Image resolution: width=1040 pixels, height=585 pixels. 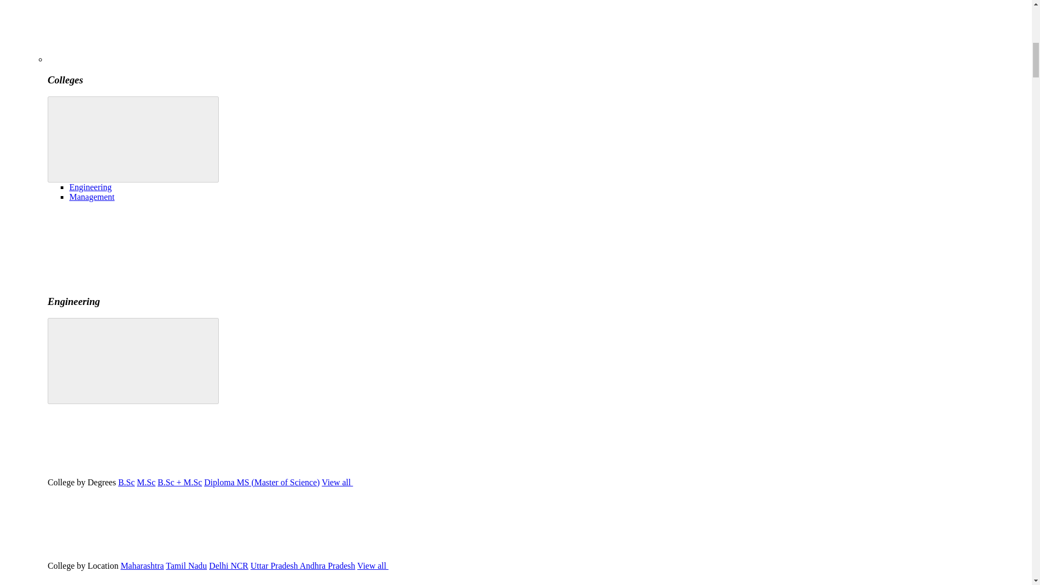 What do you see at coordinates (146, 482) in the screenshot?
I see `M.Sc` at bounding box center [146, 482].